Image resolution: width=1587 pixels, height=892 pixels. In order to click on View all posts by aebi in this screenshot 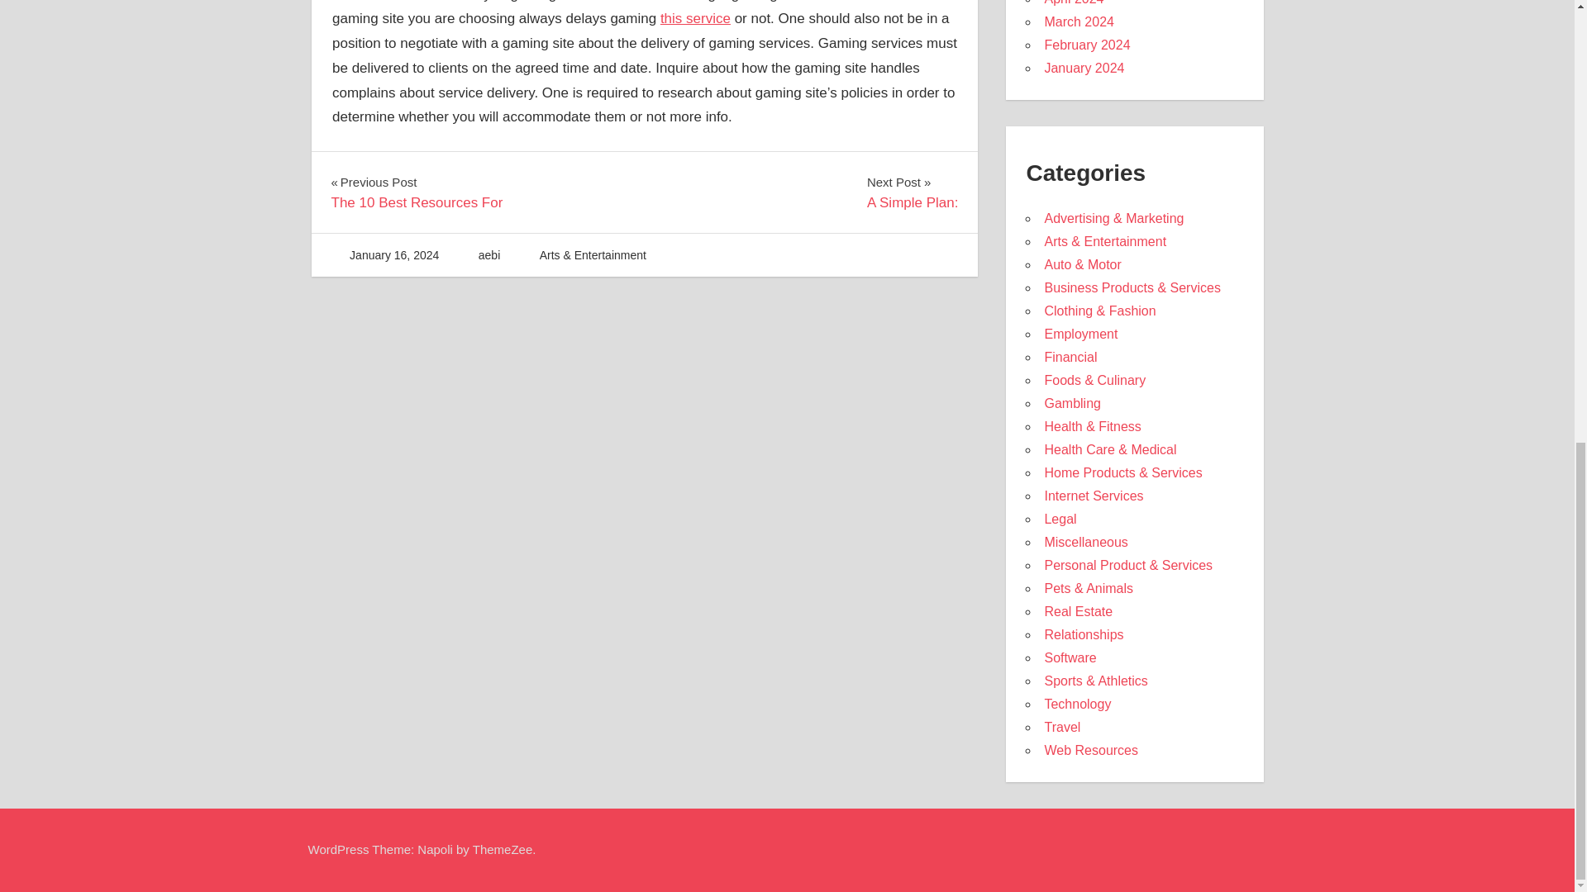, I will do `click(489, 255)`.